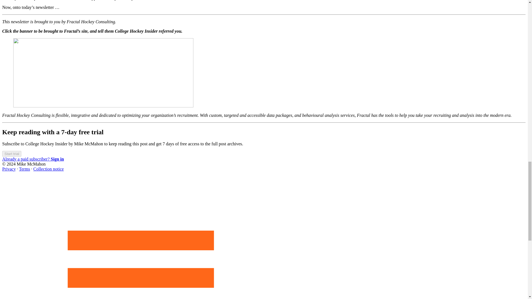 The height and width of the screenshot is (299, 532). What do you see at coordinates (25, 169) in the screenshot?
I see `Terms` at bounding box center [25, 169].